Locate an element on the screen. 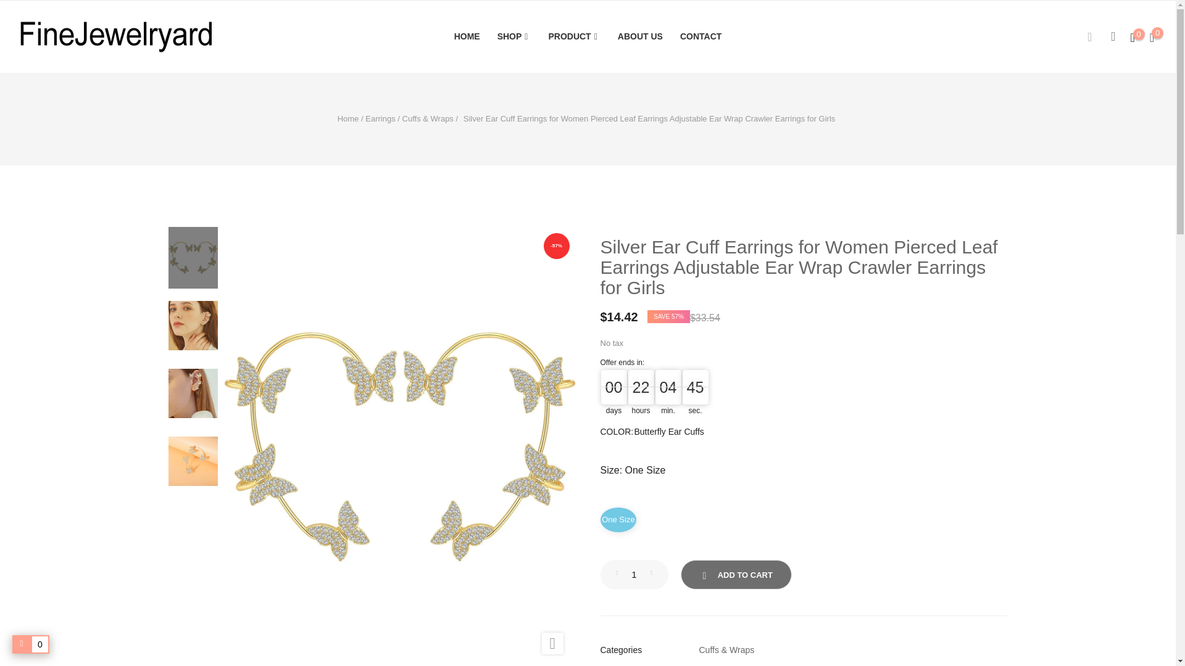 This screenshot has width=1185, height=666. PRODUCT is located at coordinates (574, 37).